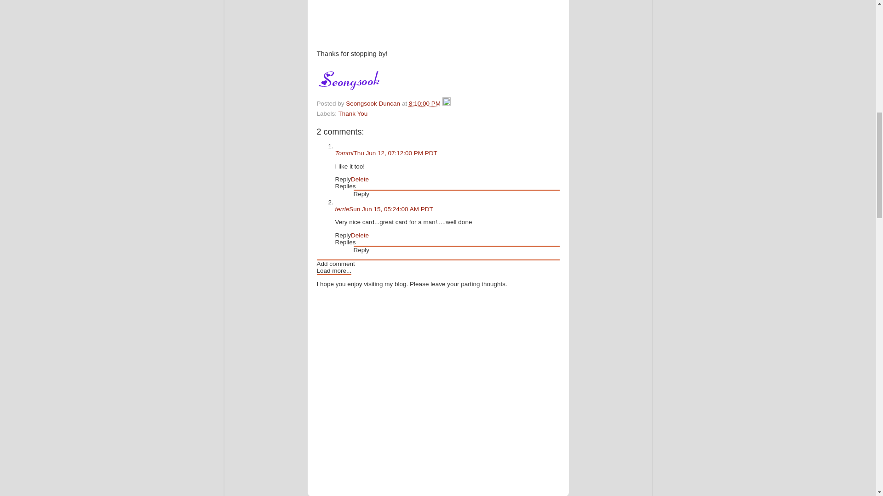 Image resolution: width=883 pixels, height=496 pixels. What do you see at coordinates (390, 209) in the screenshot?
I see `Sun Jun 15, 05:24:00 AM PDT` at bounding box center [390, 209].